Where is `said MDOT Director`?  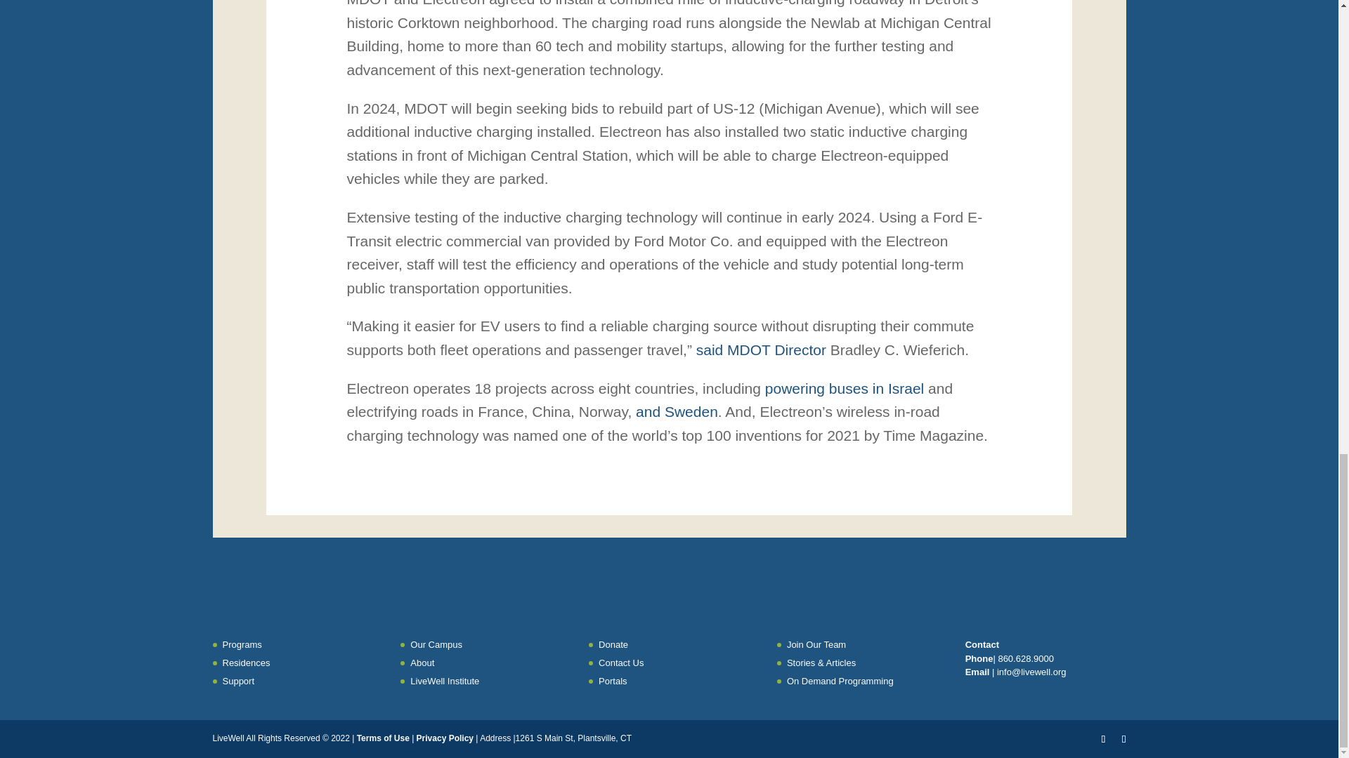
said MDOT Director is located at coordinates (760, 350).